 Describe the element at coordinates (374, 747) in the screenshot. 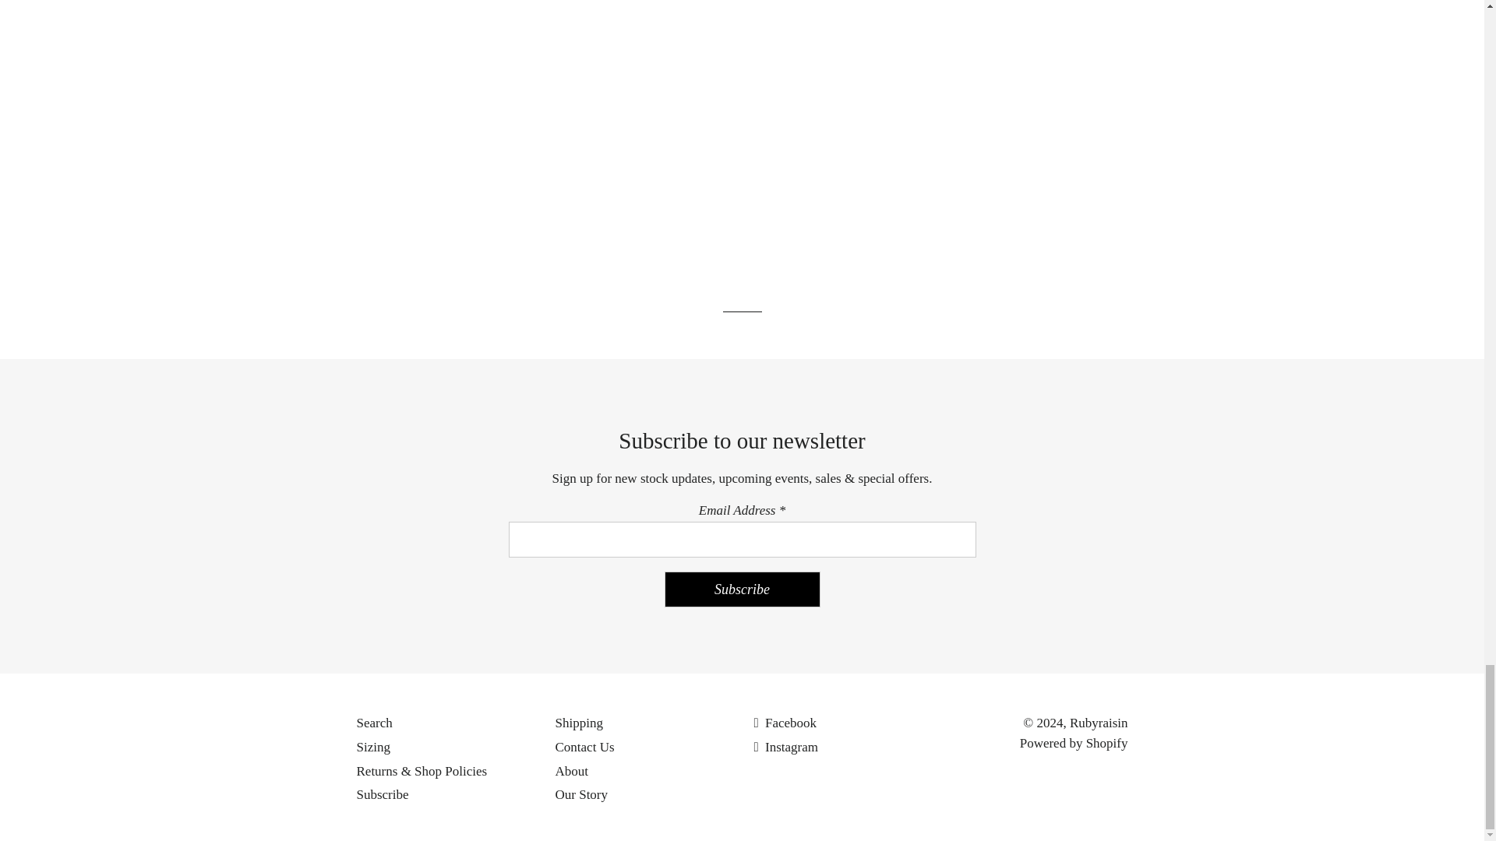

I see `Sizing` at that location.